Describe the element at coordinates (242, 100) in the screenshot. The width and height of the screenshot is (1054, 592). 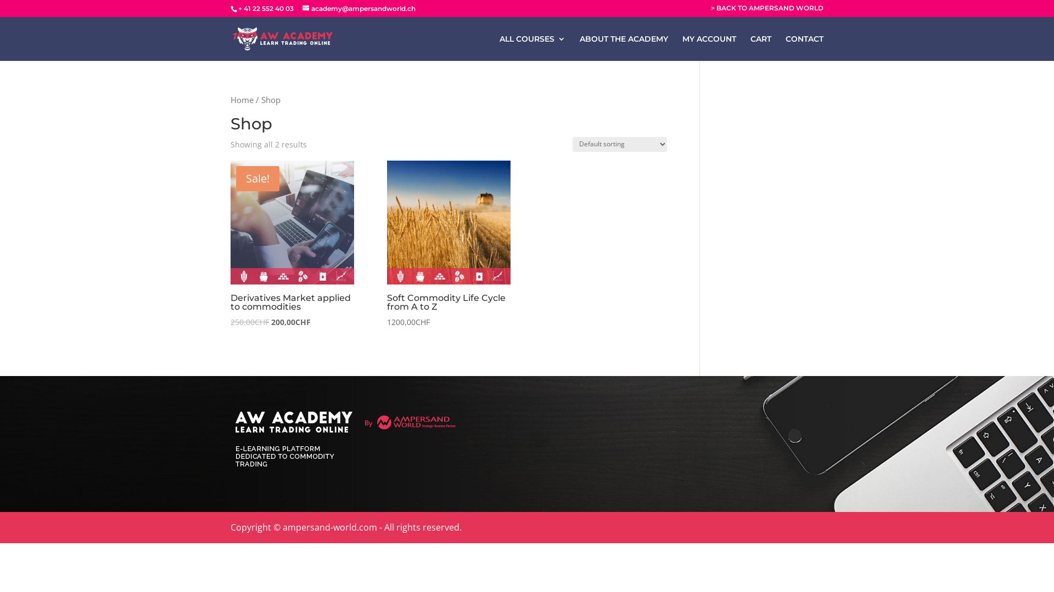
I see `Home` at that location.